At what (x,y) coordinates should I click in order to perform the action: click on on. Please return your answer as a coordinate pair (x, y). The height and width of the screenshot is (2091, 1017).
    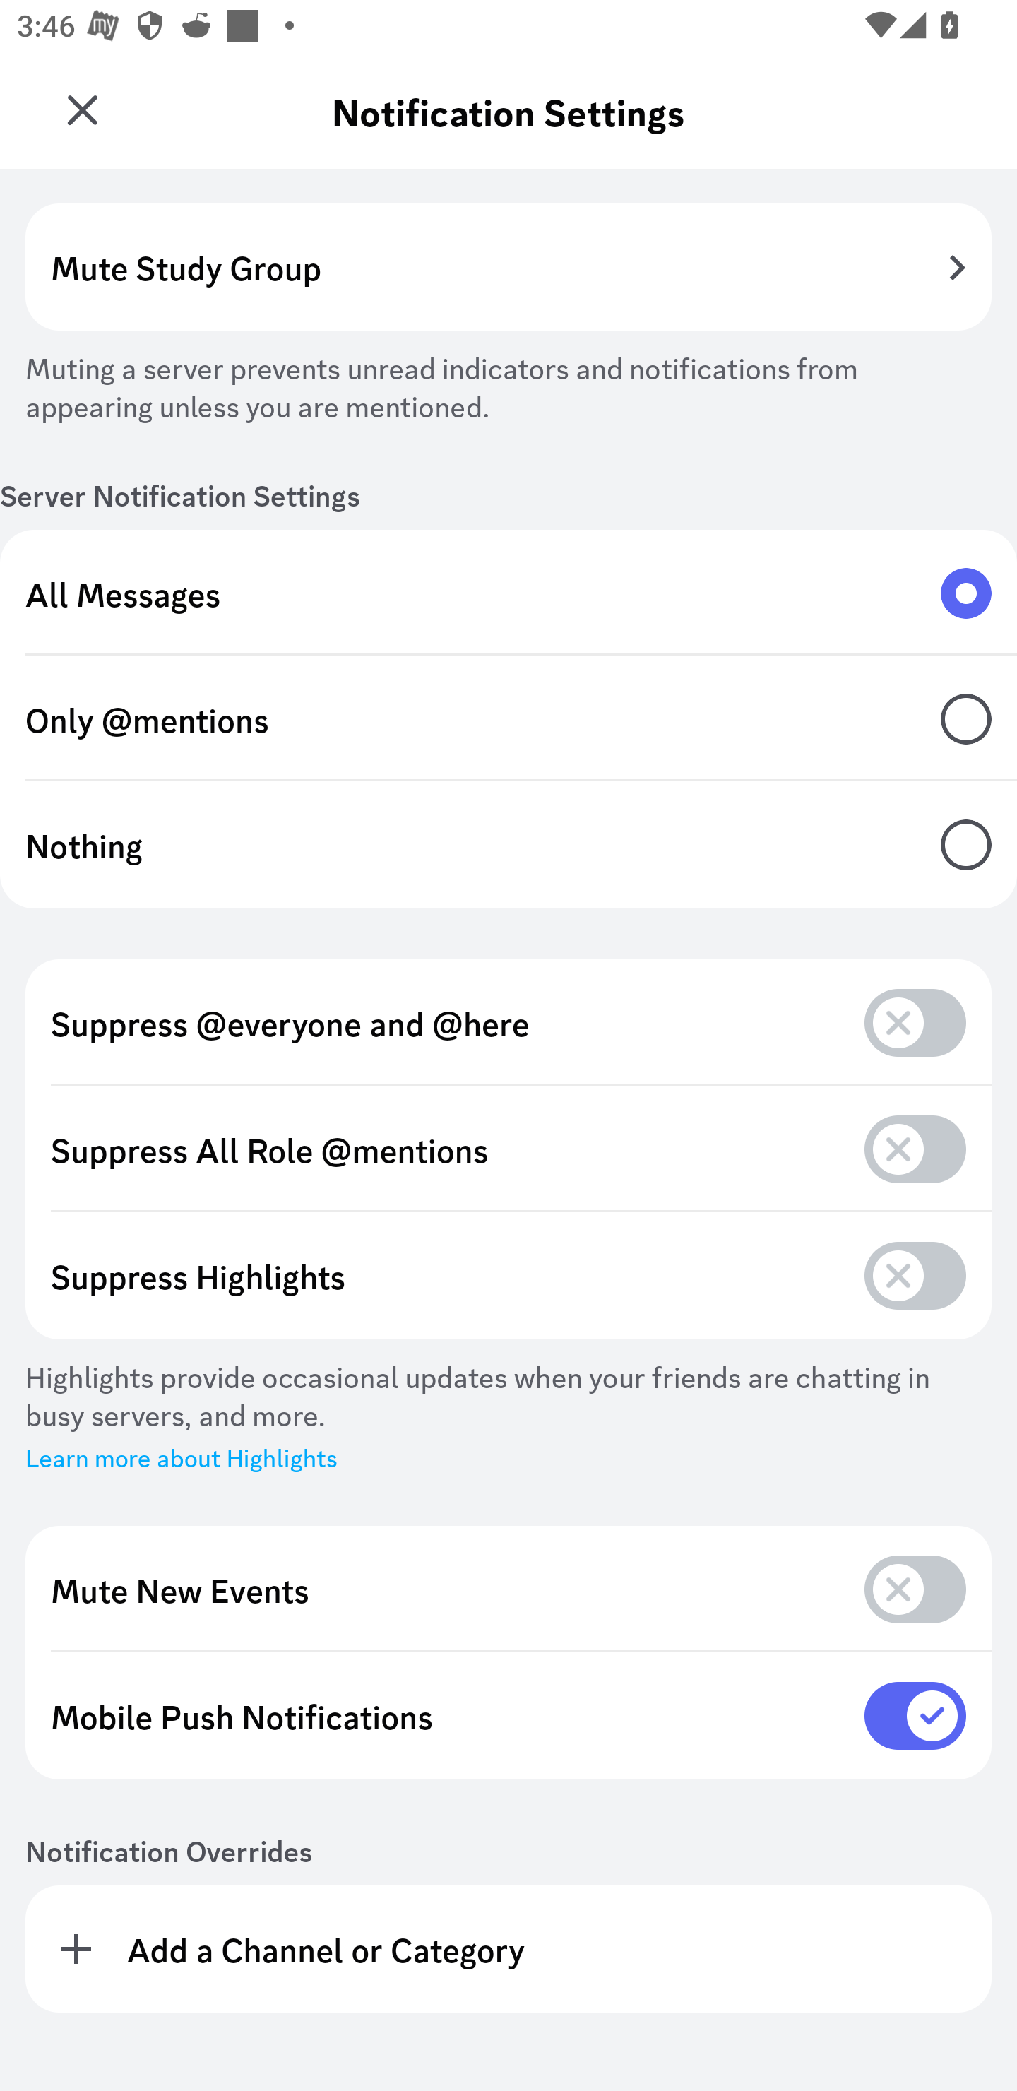
    Looking at the image, I should click on (915, 1715).